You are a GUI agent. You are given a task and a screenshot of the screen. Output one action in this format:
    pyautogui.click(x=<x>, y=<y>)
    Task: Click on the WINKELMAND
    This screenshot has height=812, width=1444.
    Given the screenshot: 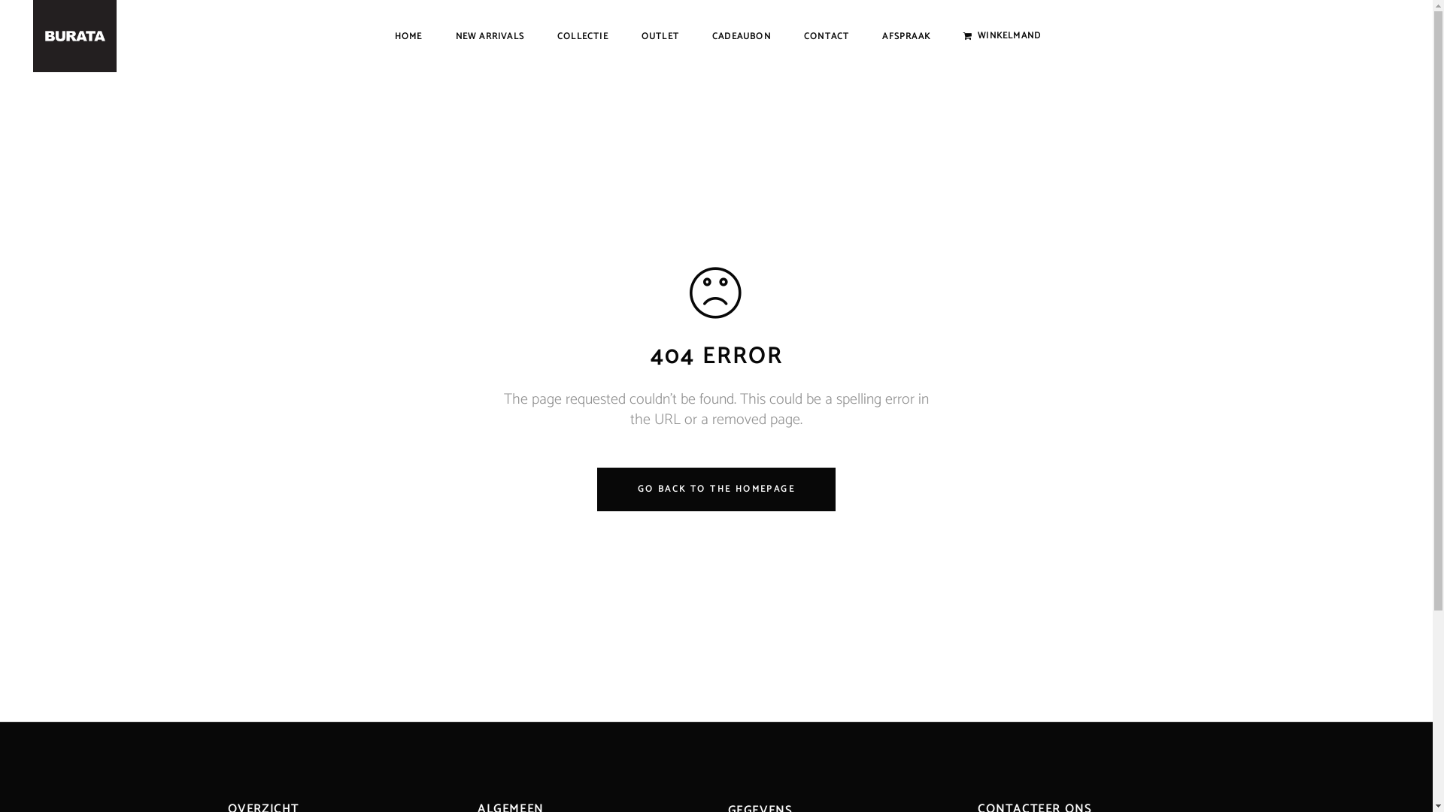 What is the action you would take?
    pyautogui.click(x=1002, y=36)
    